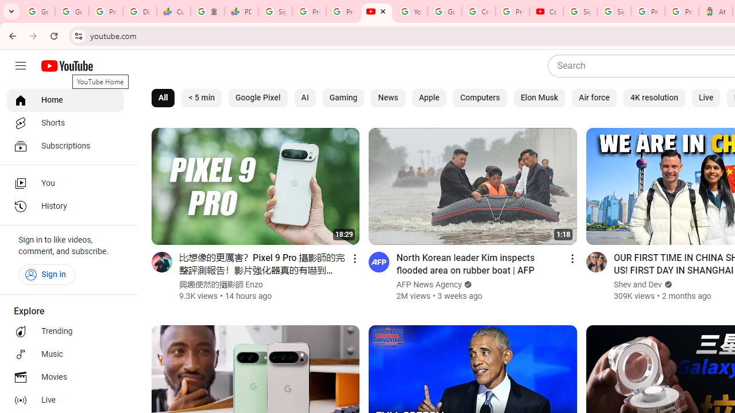 The width and height of the screenshot is (735, 413). Describe the element at coordinates (343, 98) in the screenshot. I see `Gaming` at that location.